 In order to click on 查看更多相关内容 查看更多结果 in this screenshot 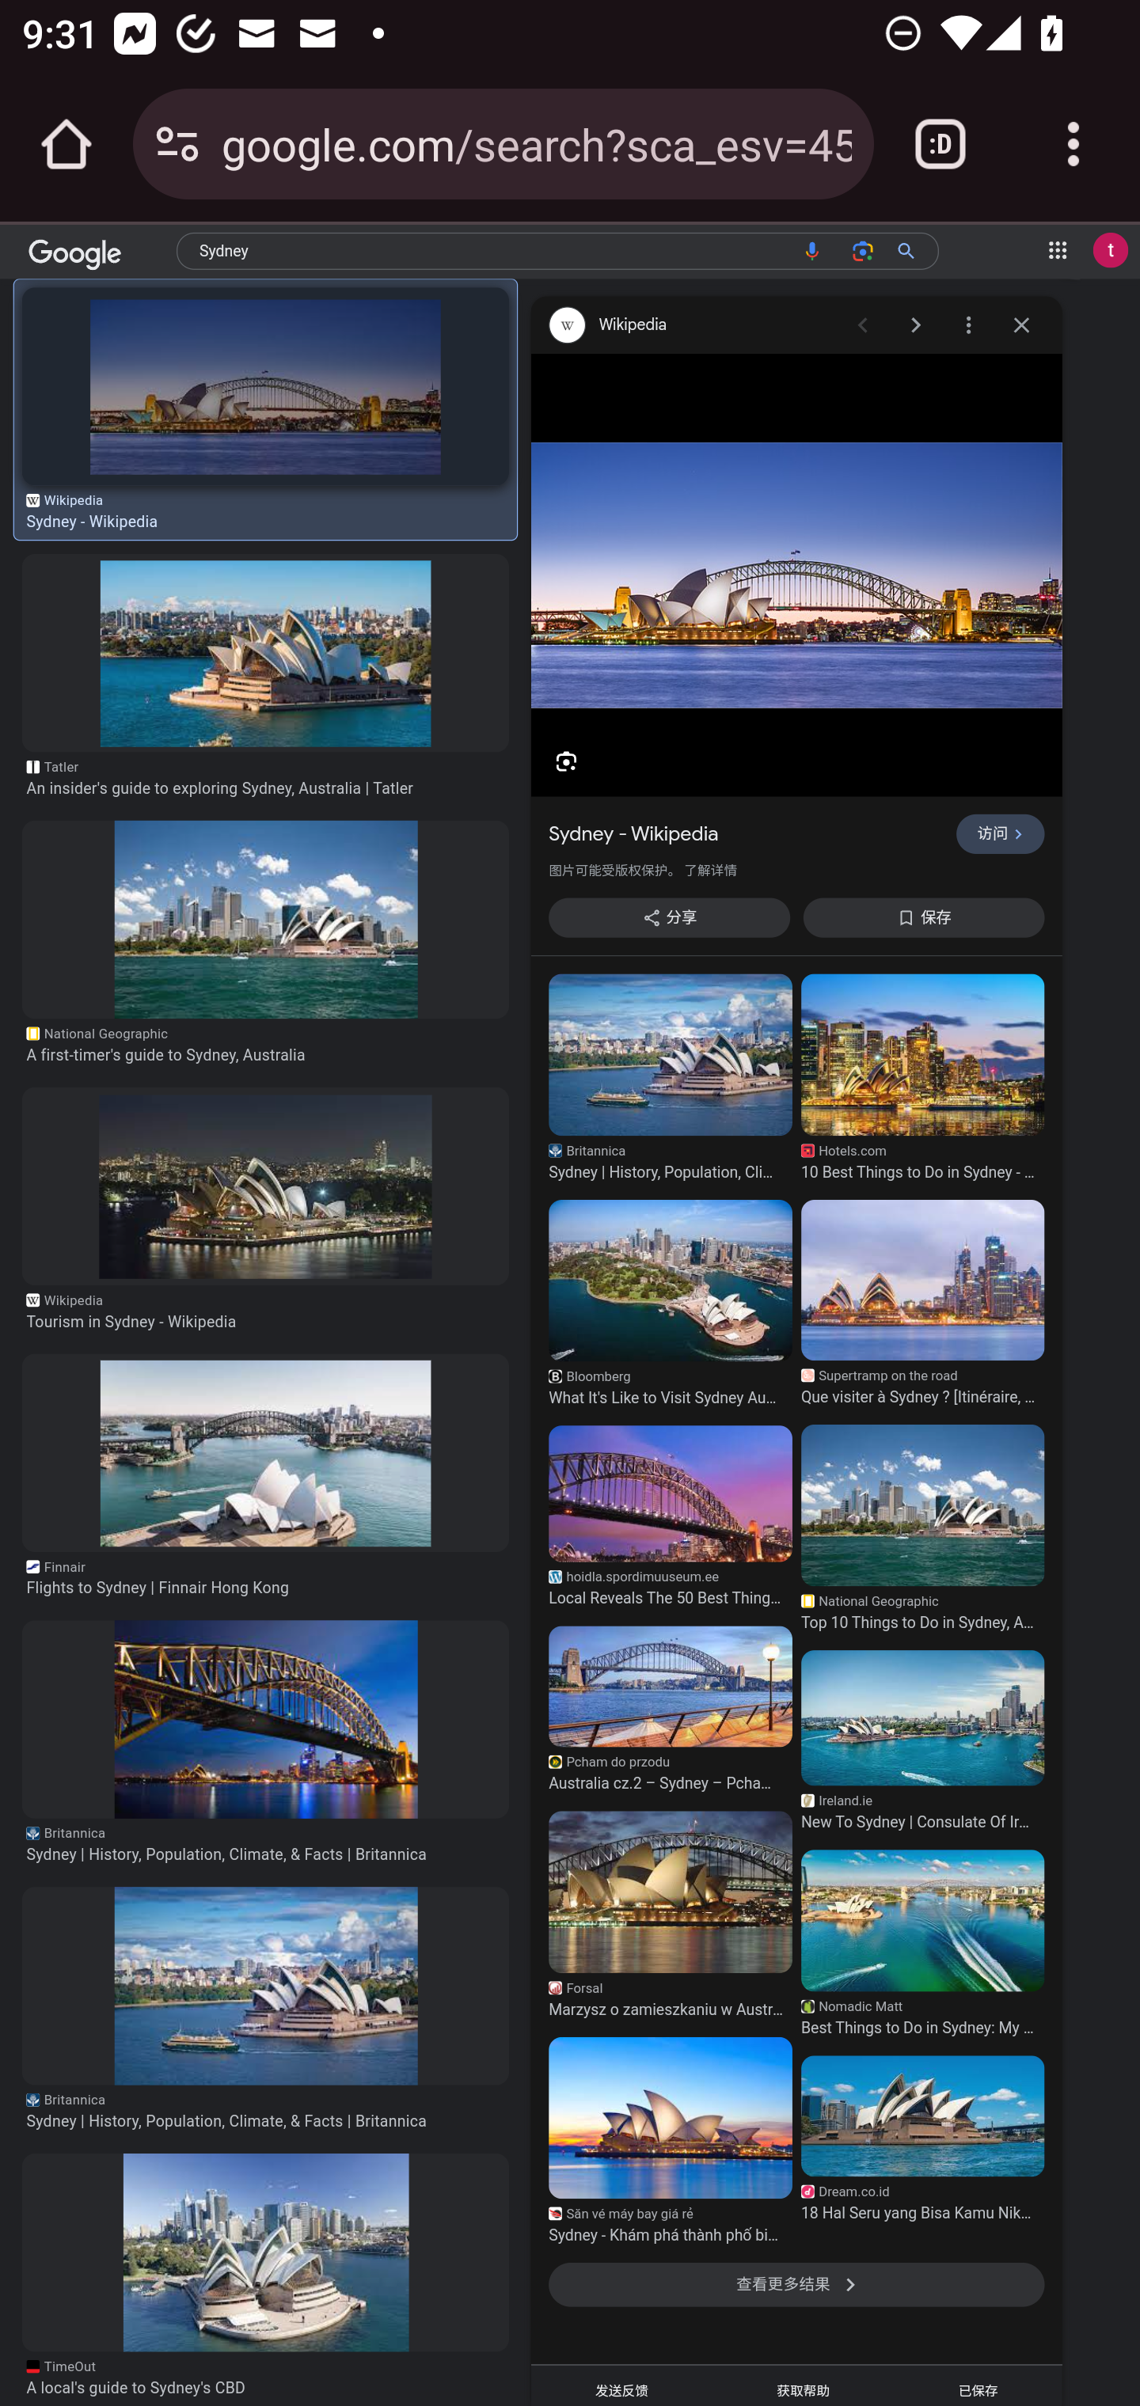, I will do `click(796, 2284)`.